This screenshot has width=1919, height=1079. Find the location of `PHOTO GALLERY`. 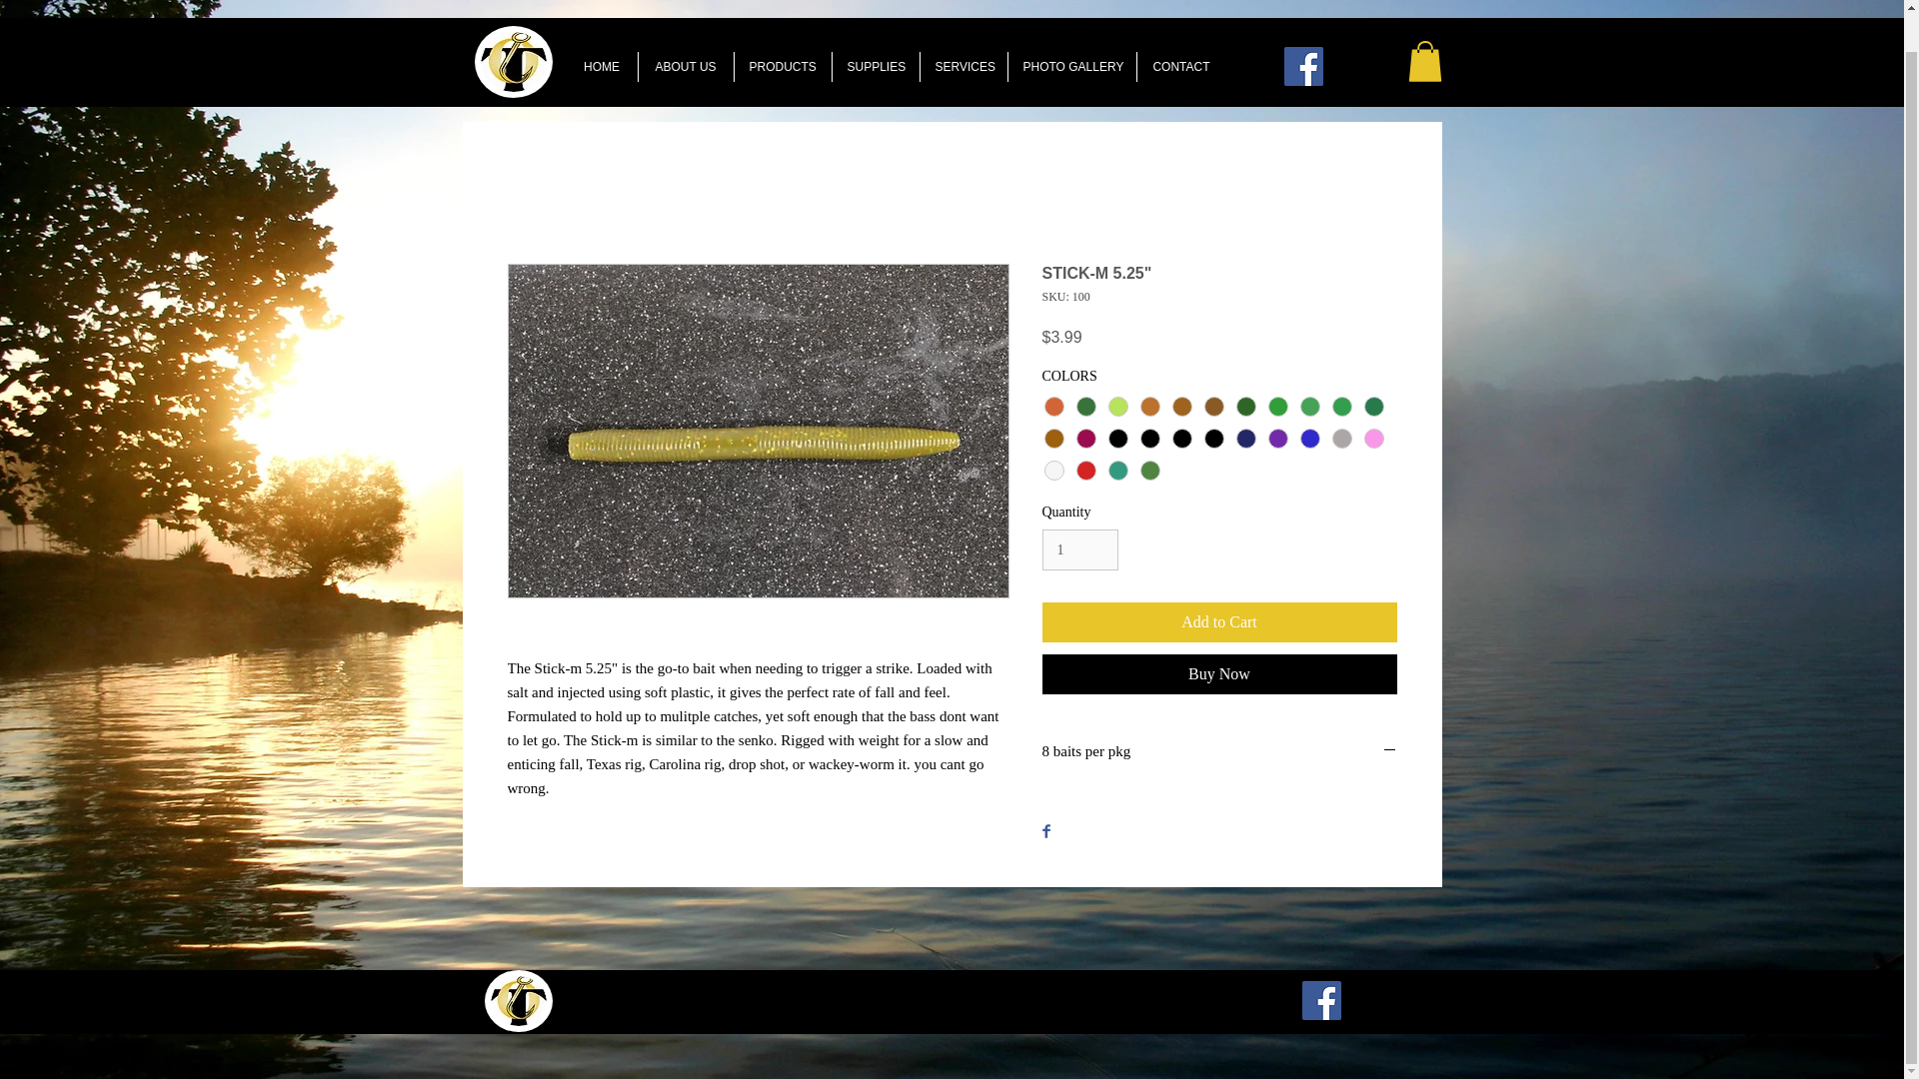

PHOTO GALLERY is located at coordinates (1071, 66).